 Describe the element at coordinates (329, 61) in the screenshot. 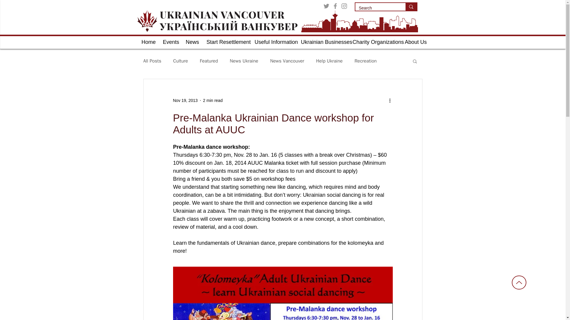

I see `Help Ukraine` at that location.